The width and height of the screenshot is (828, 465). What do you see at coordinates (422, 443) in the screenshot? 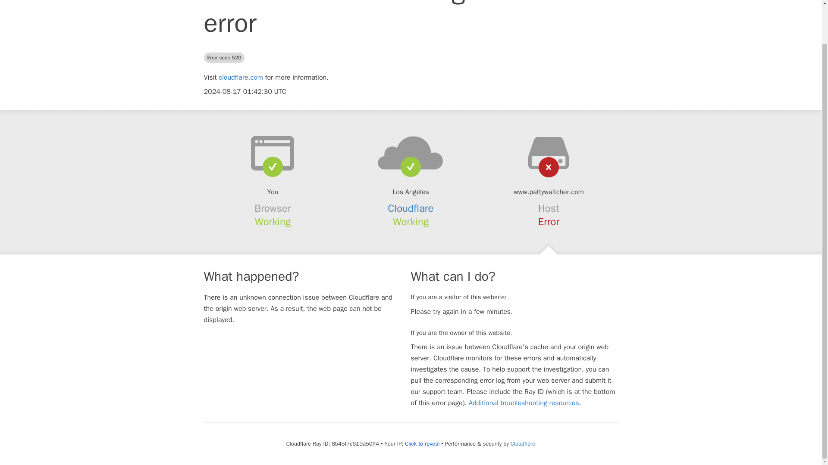
I see `Click to reveal` at bounding box center [422, 443].